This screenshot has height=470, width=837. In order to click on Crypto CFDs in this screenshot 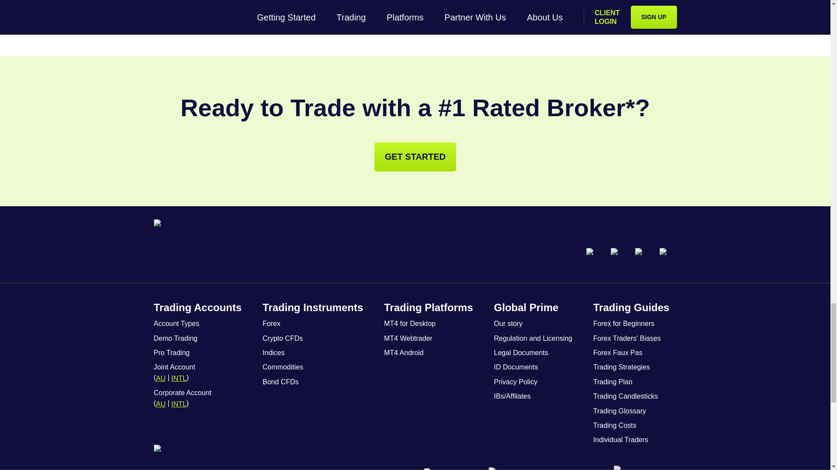, I will do `click(282, 338)`.